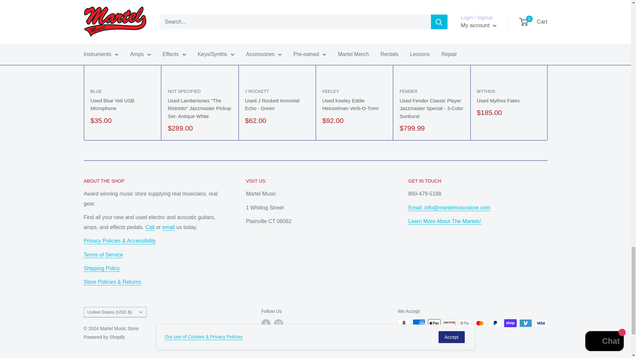 The image size is (636, 358). I want to click on About Us, so click(112, 282).